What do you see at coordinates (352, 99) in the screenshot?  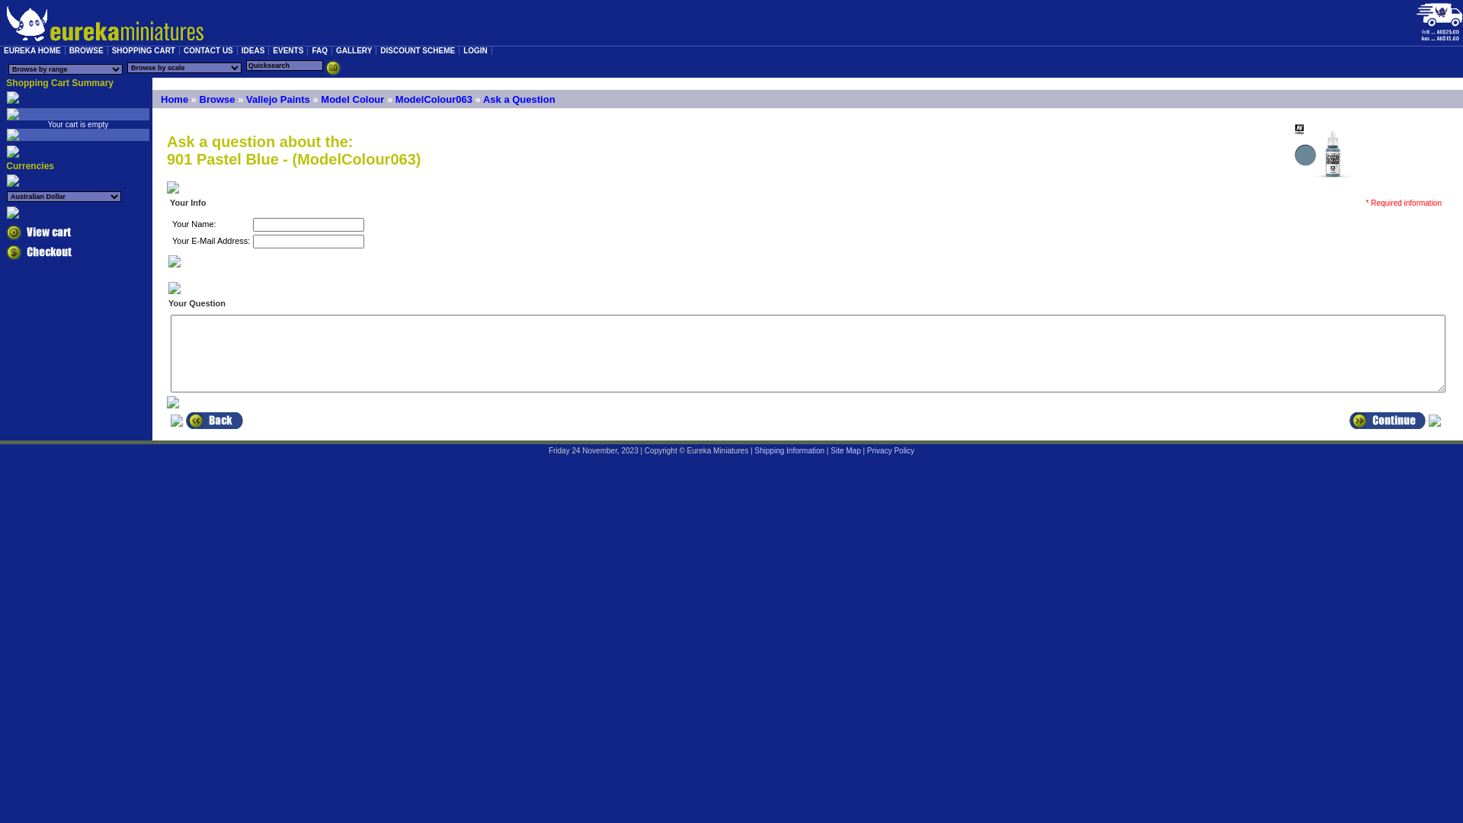 I see `Model Colour` at bounding box center [352, 99].